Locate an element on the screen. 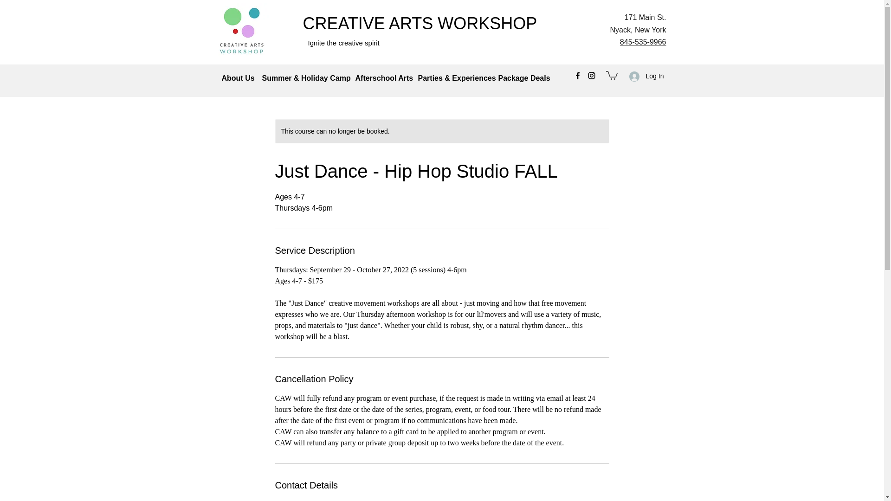  Log In is located at coordinates (643, 76).